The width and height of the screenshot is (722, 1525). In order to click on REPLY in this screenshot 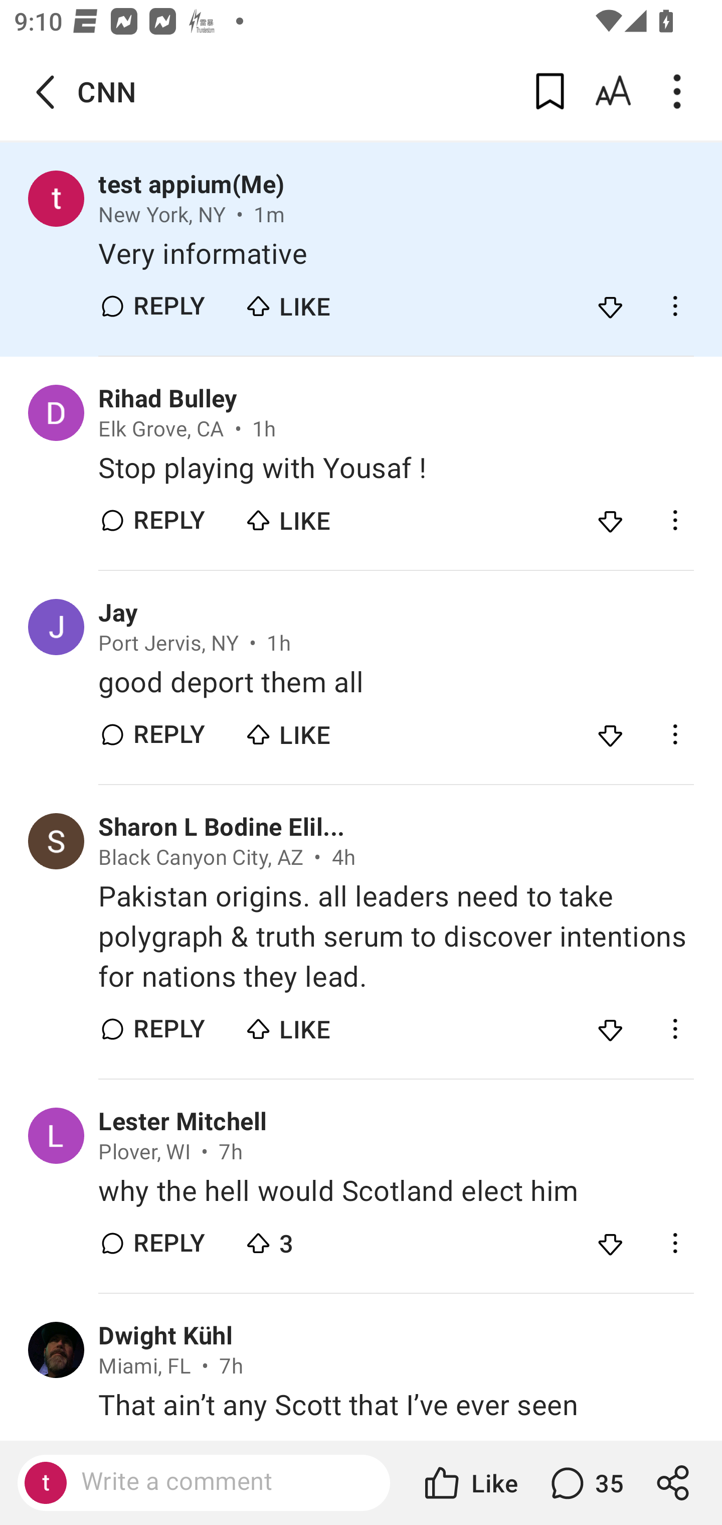, I will do `click(168, 521)`.